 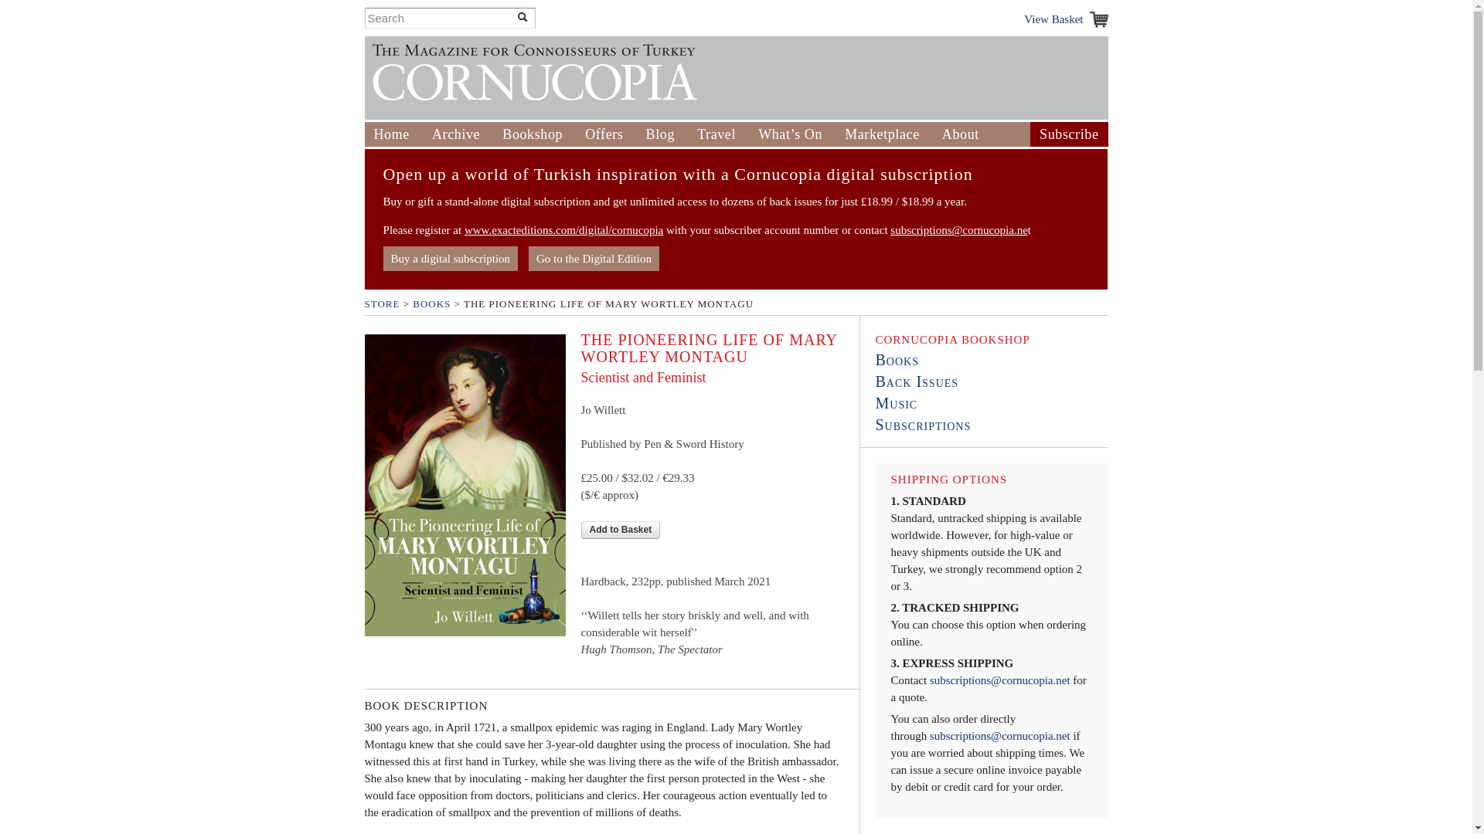 What do you see at coordinates (450, 258) in the screenshot?
I see `Buy a digital subscription` at bounding box center [450, 258].